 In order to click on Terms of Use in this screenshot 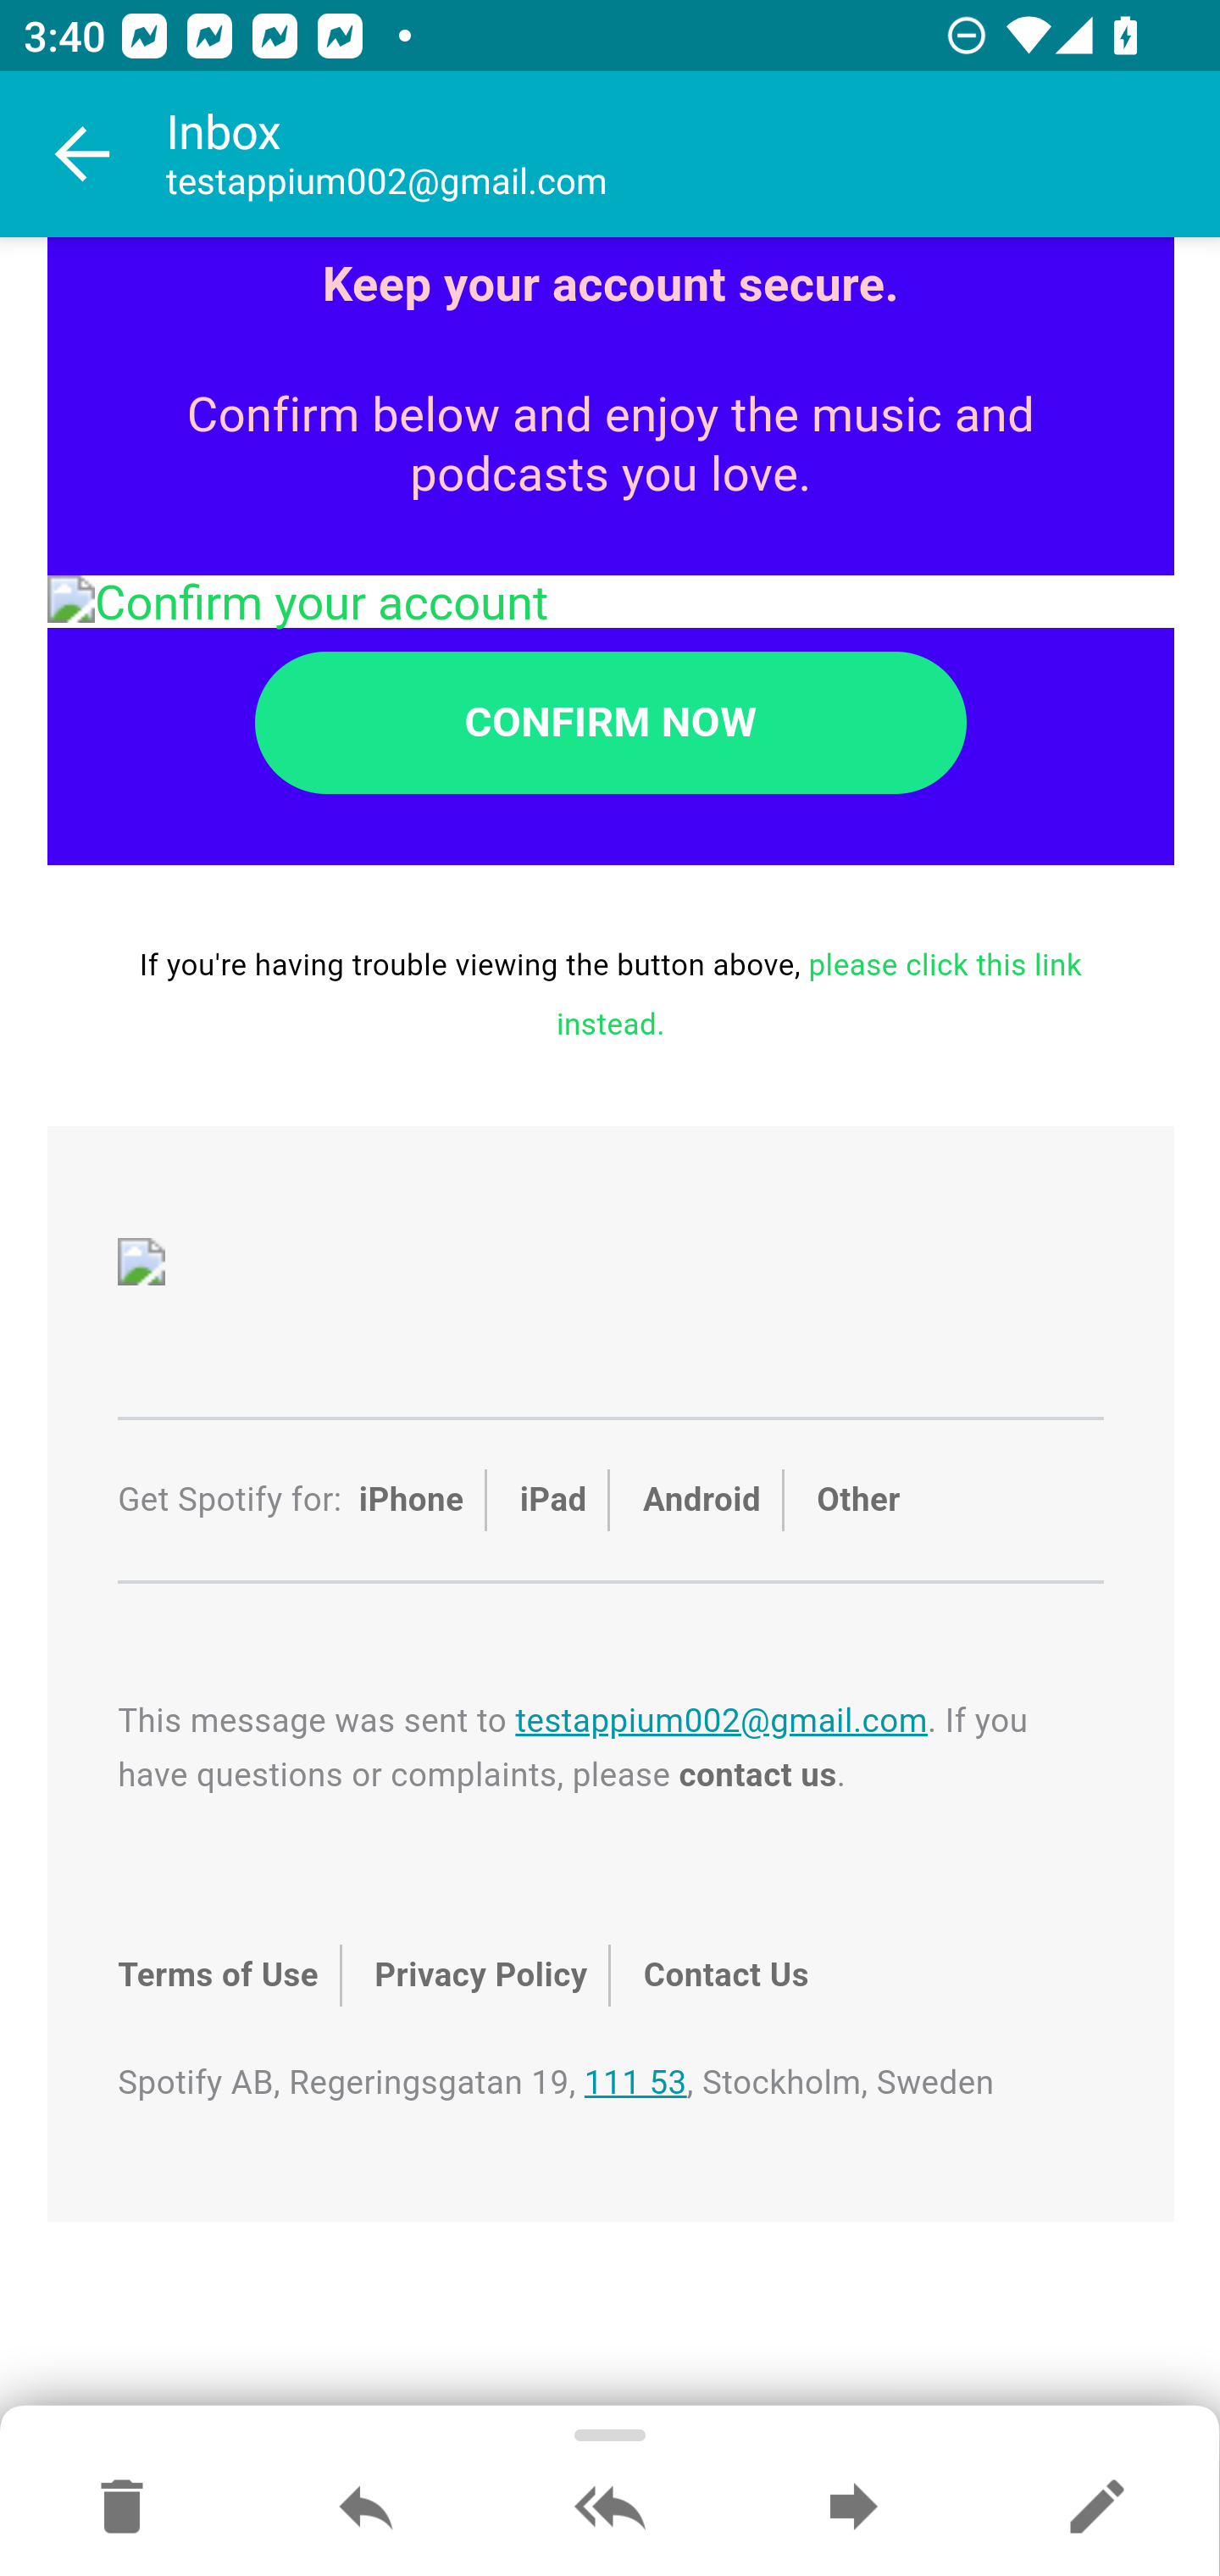, I will do `click(217, 1976)`.